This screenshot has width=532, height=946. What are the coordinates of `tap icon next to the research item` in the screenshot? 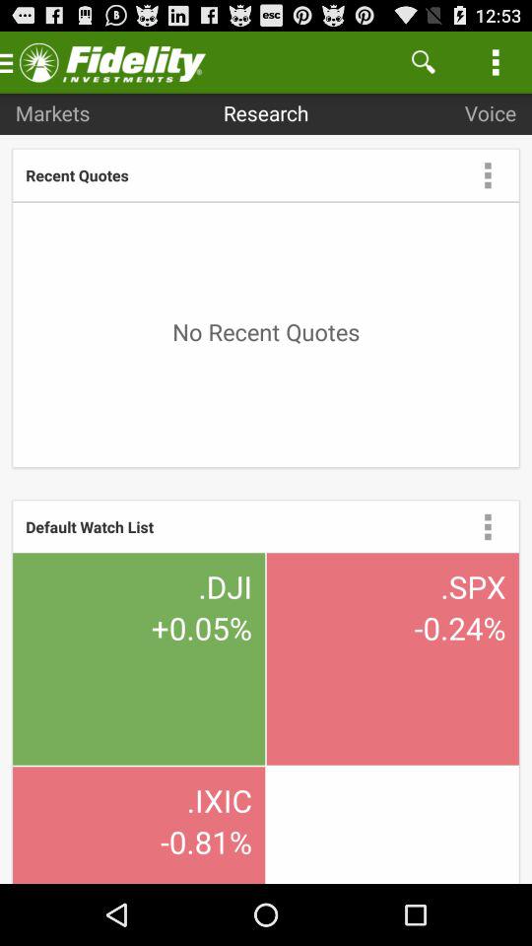 It's located at (424, 61).